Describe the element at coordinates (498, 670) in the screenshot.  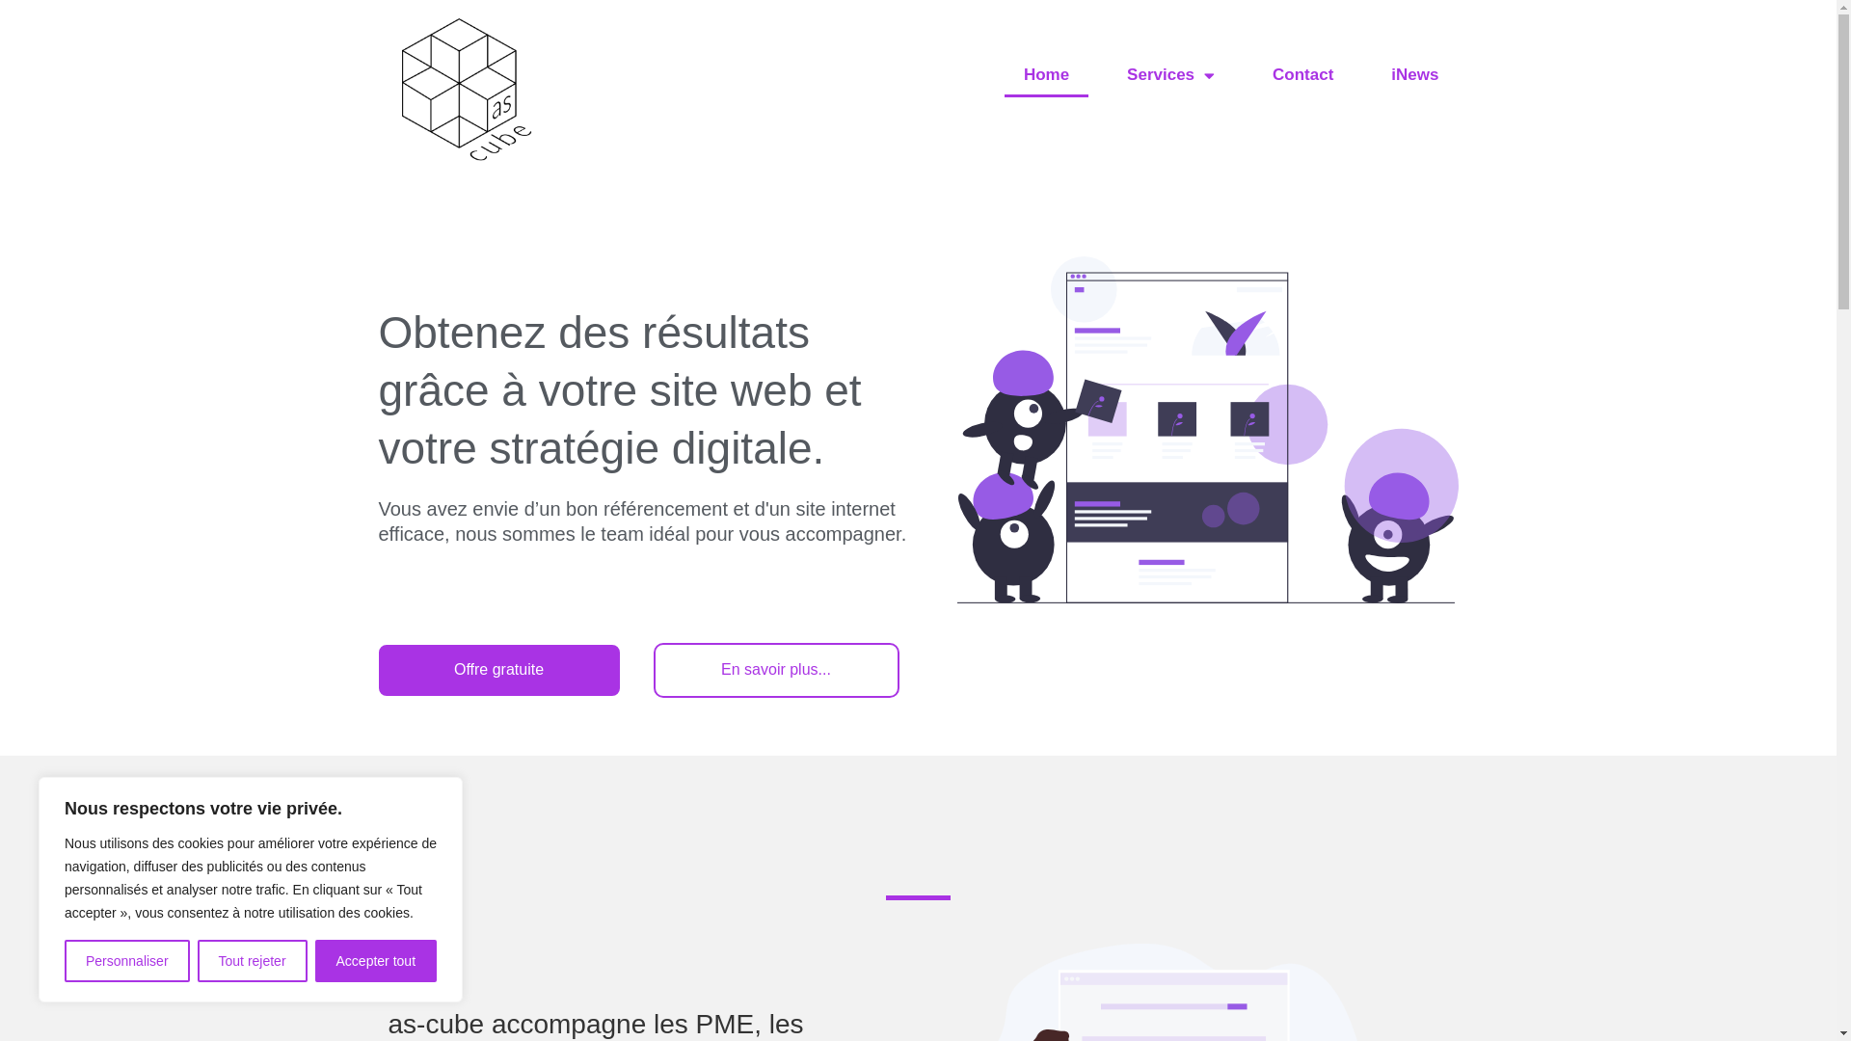
I see `Offre gratuite` at that location.